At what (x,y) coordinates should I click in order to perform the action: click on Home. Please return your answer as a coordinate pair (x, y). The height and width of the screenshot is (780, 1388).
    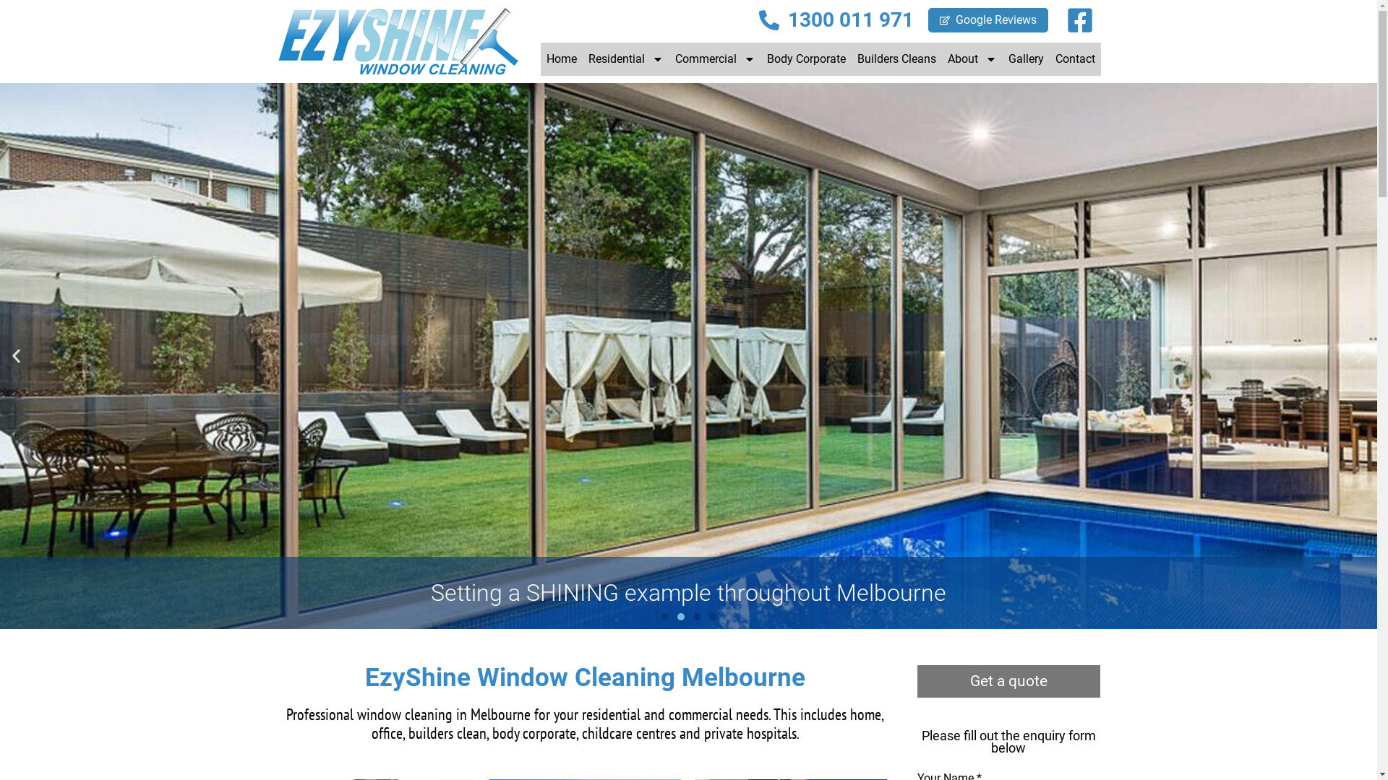
    Looking at the image, I should click on (562, 59).